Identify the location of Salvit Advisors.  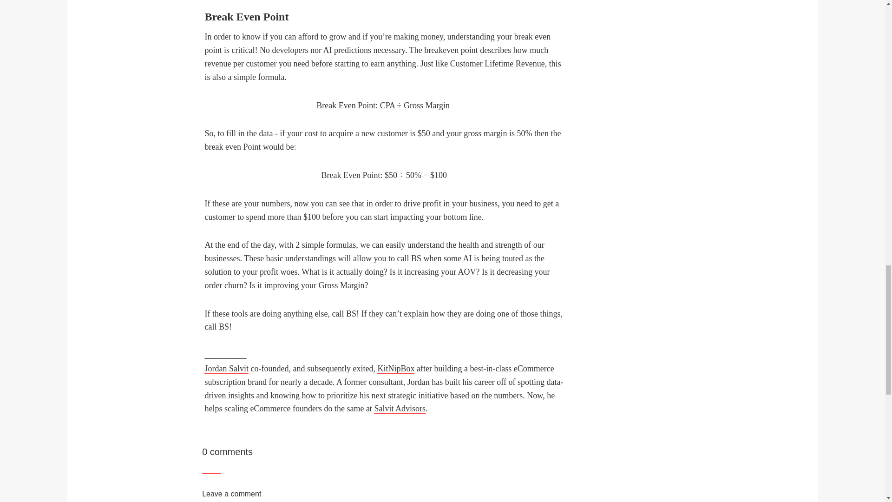
(400, 409).